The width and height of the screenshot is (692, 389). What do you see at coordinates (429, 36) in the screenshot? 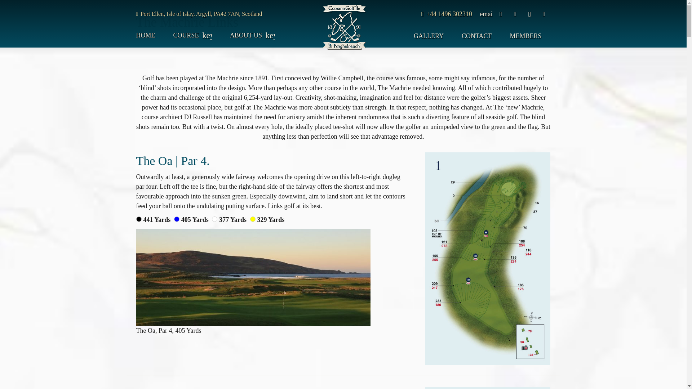
I see `GALLERY` at bounding box center [429, 36].